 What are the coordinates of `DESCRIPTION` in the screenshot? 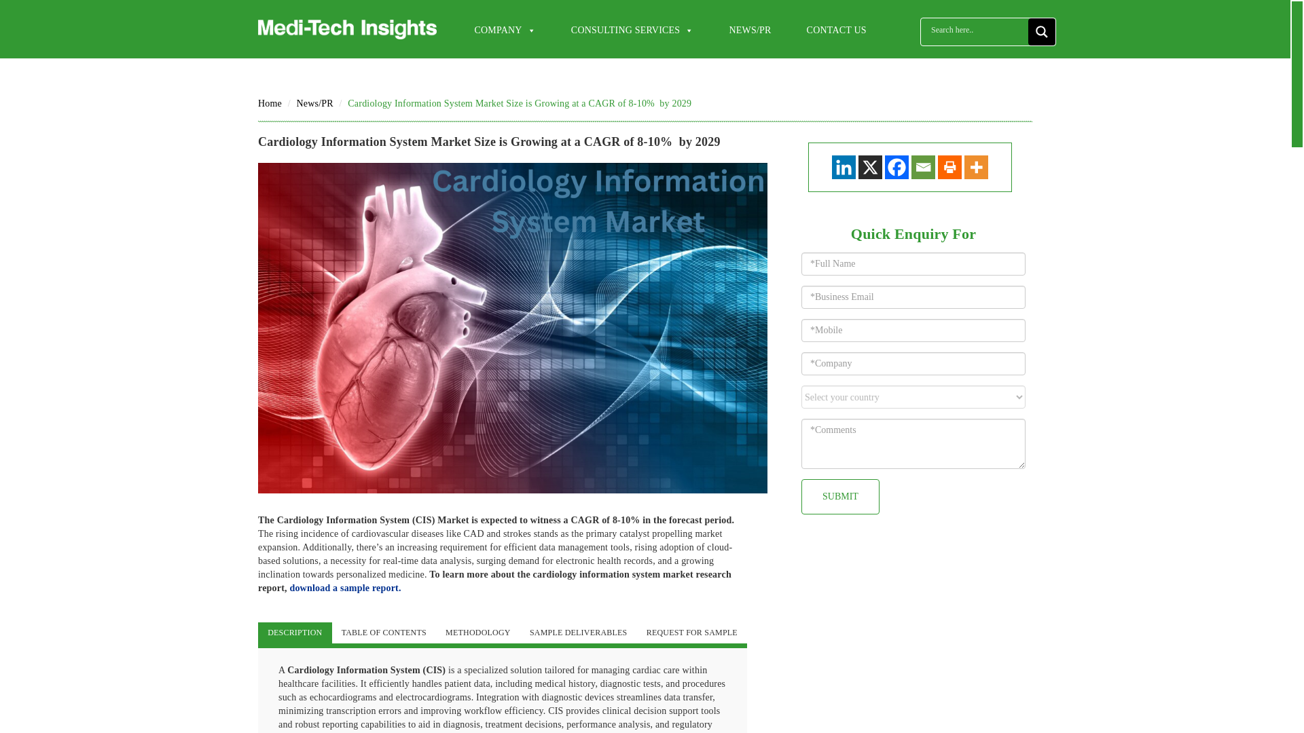 It's located at (295, 633).